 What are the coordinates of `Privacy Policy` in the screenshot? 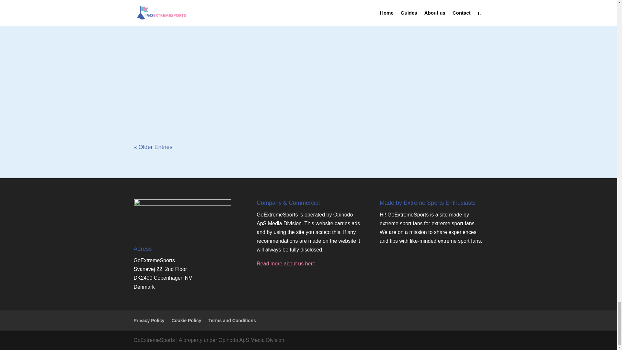 It's located at (149, 320).